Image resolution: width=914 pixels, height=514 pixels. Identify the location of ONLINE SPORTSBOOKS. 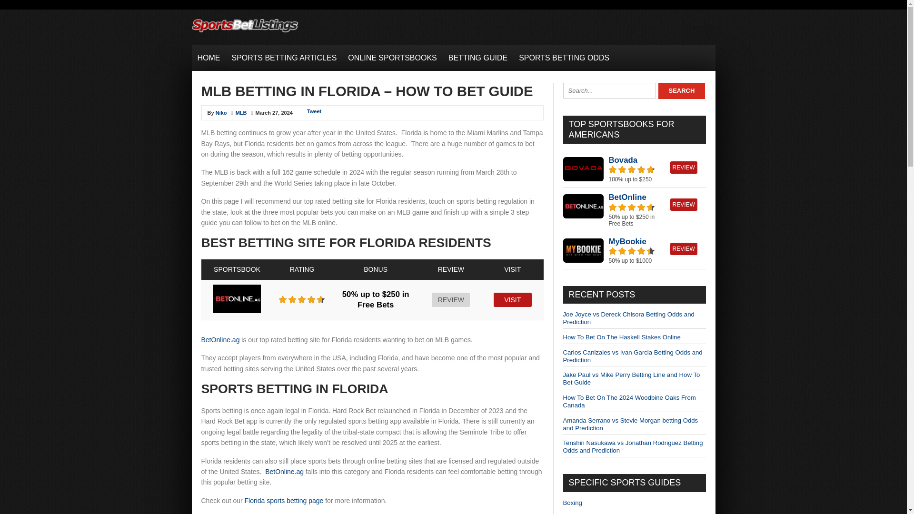
(392, 58).